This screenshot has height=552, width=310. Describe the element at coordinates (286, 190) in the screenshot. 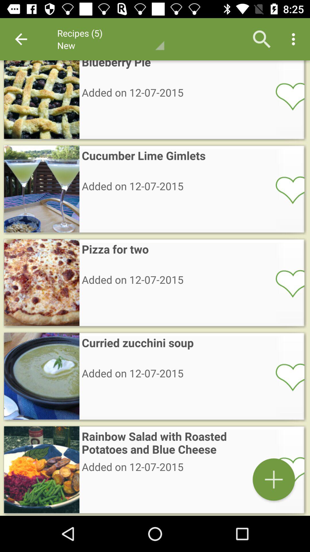

I see `share the article` at that location.